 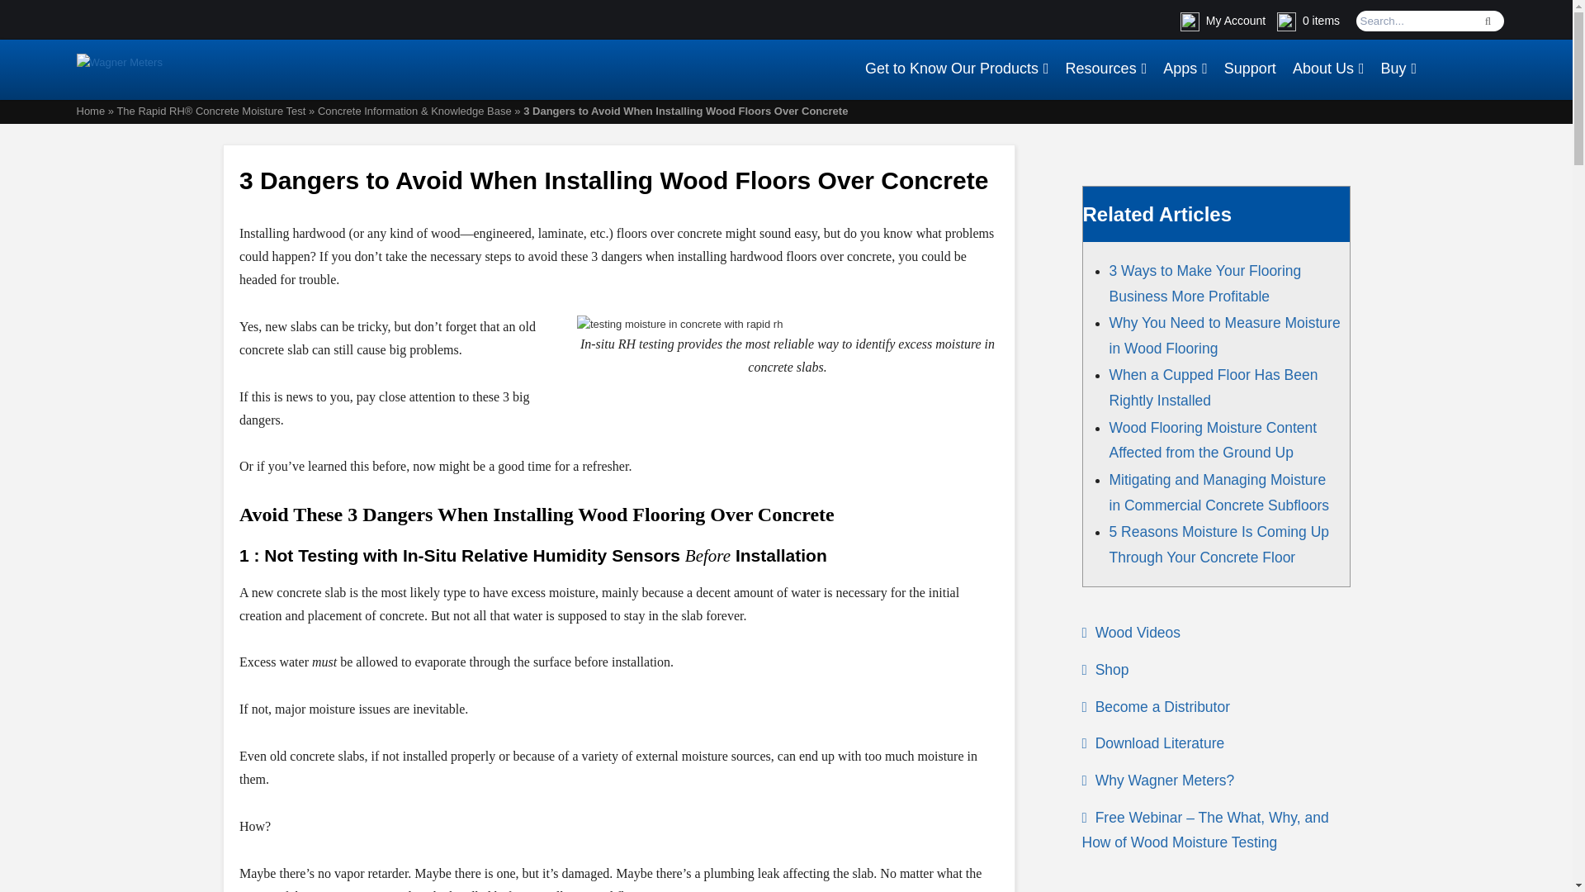 What do you see at coordinates (1214, 440) in the screenshot?
I see `Wood Flooring Moisture Content Affected from the Ground Up` at bounding box center [1214, 440].